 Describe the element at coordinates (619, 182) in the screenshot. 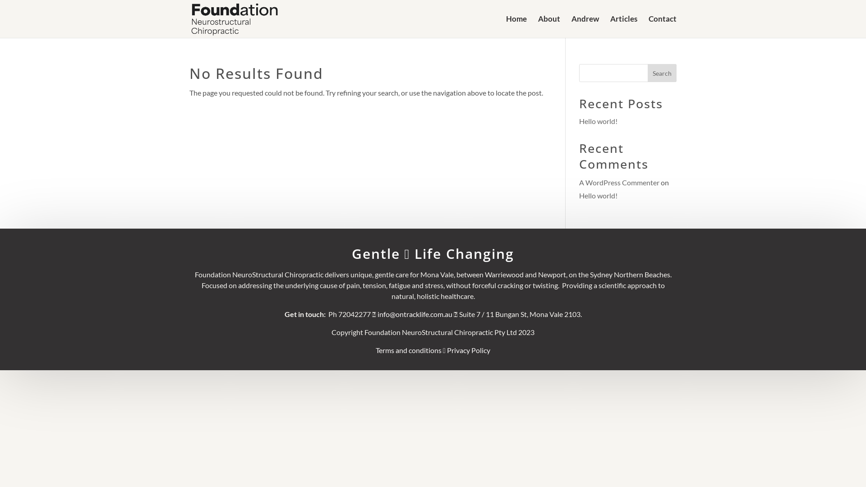

I see `A WordPress Commenter` at that location.